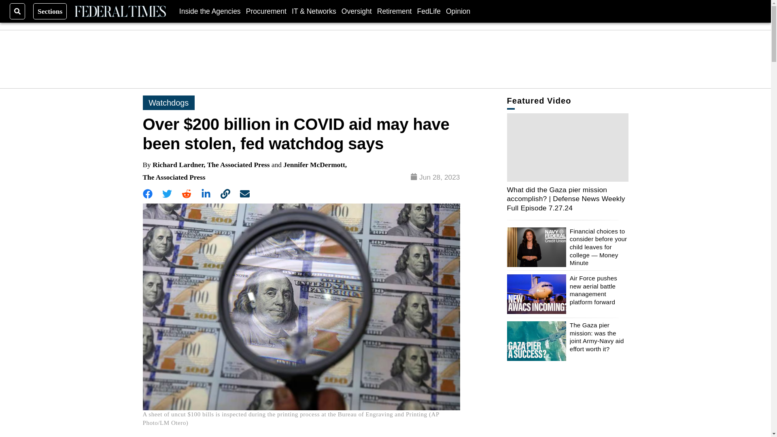 The height and width of the screenshot is (437, 777). I want to click on Oversight, so click(357, 11).